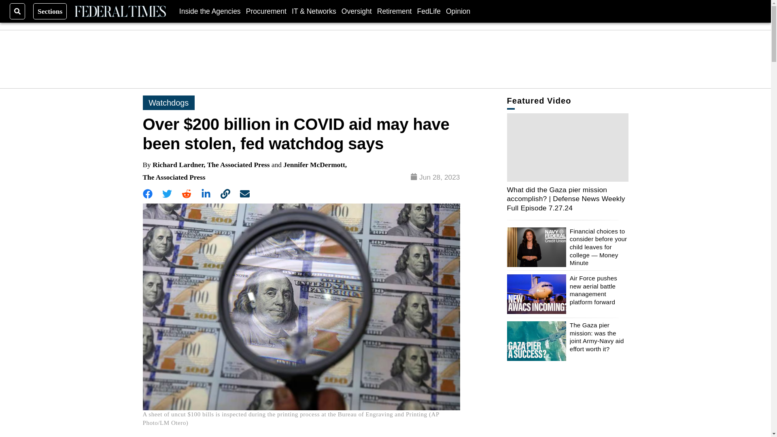 The height and width of the screenshot is (437, 777). I want to click on Oversight, so click(357, 11).